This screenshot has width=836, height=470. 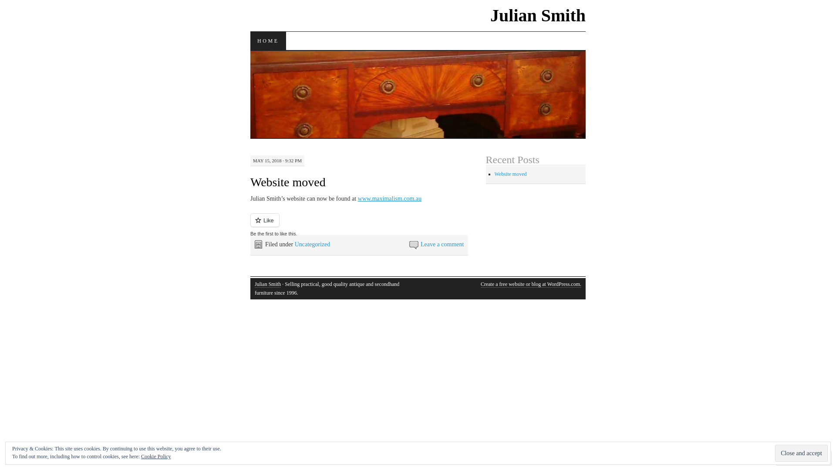 I want to click on www.maximalism.com.au, so click(x=390, y=198).